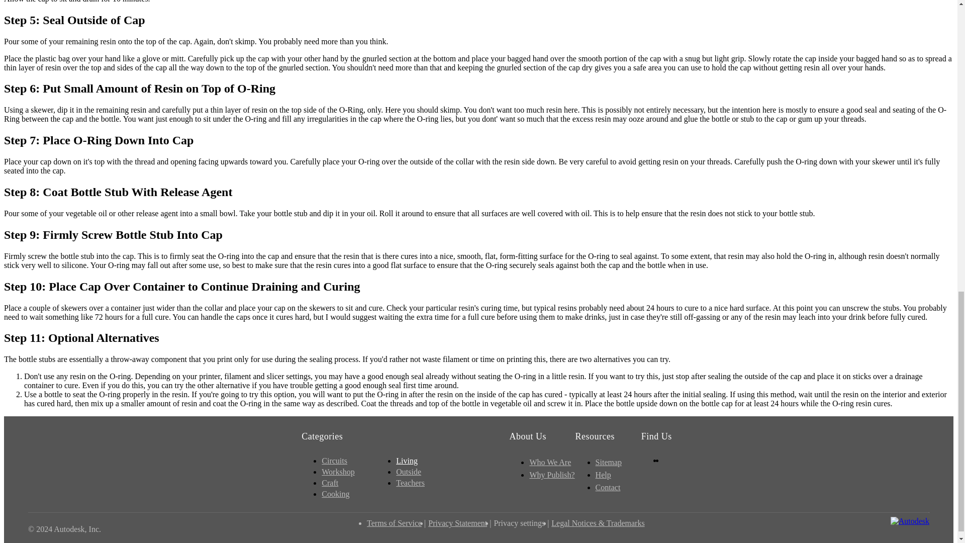 Image resolution: width=965 pixels, height=543 pixels. What do you see at coordinates (335, 495) in the screenshot?
I see `Cooking` at bounding box center [335, 495].